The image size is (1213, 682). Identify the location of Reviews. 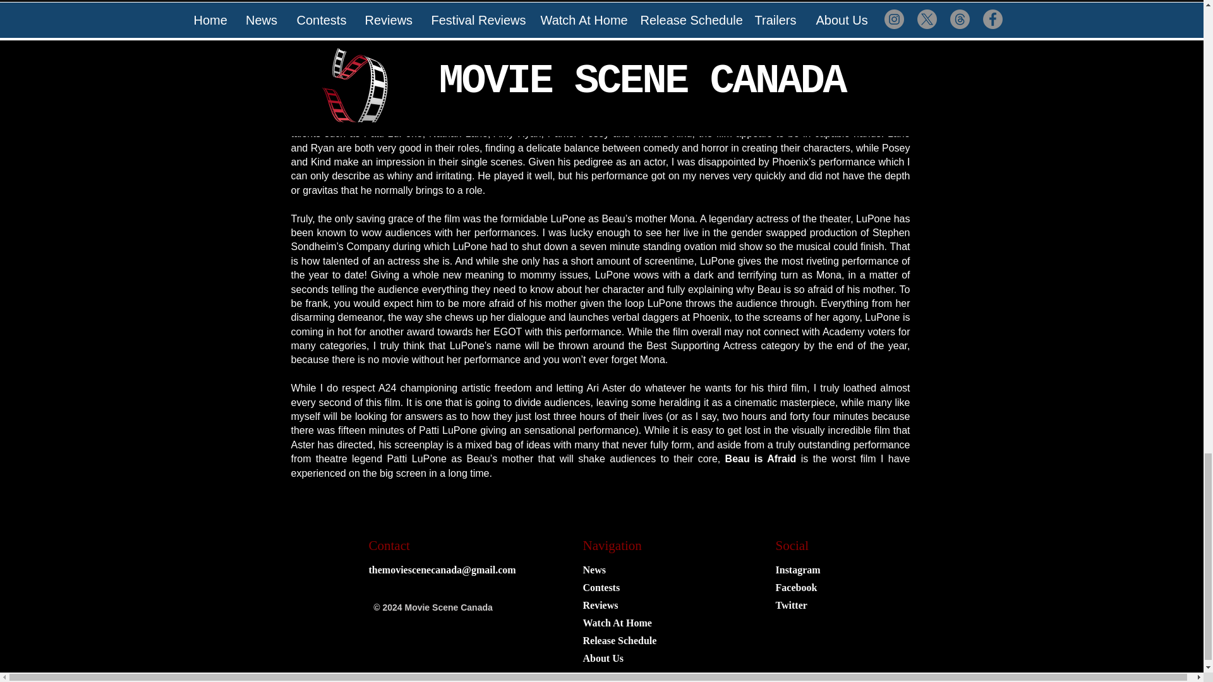
(600, 605).